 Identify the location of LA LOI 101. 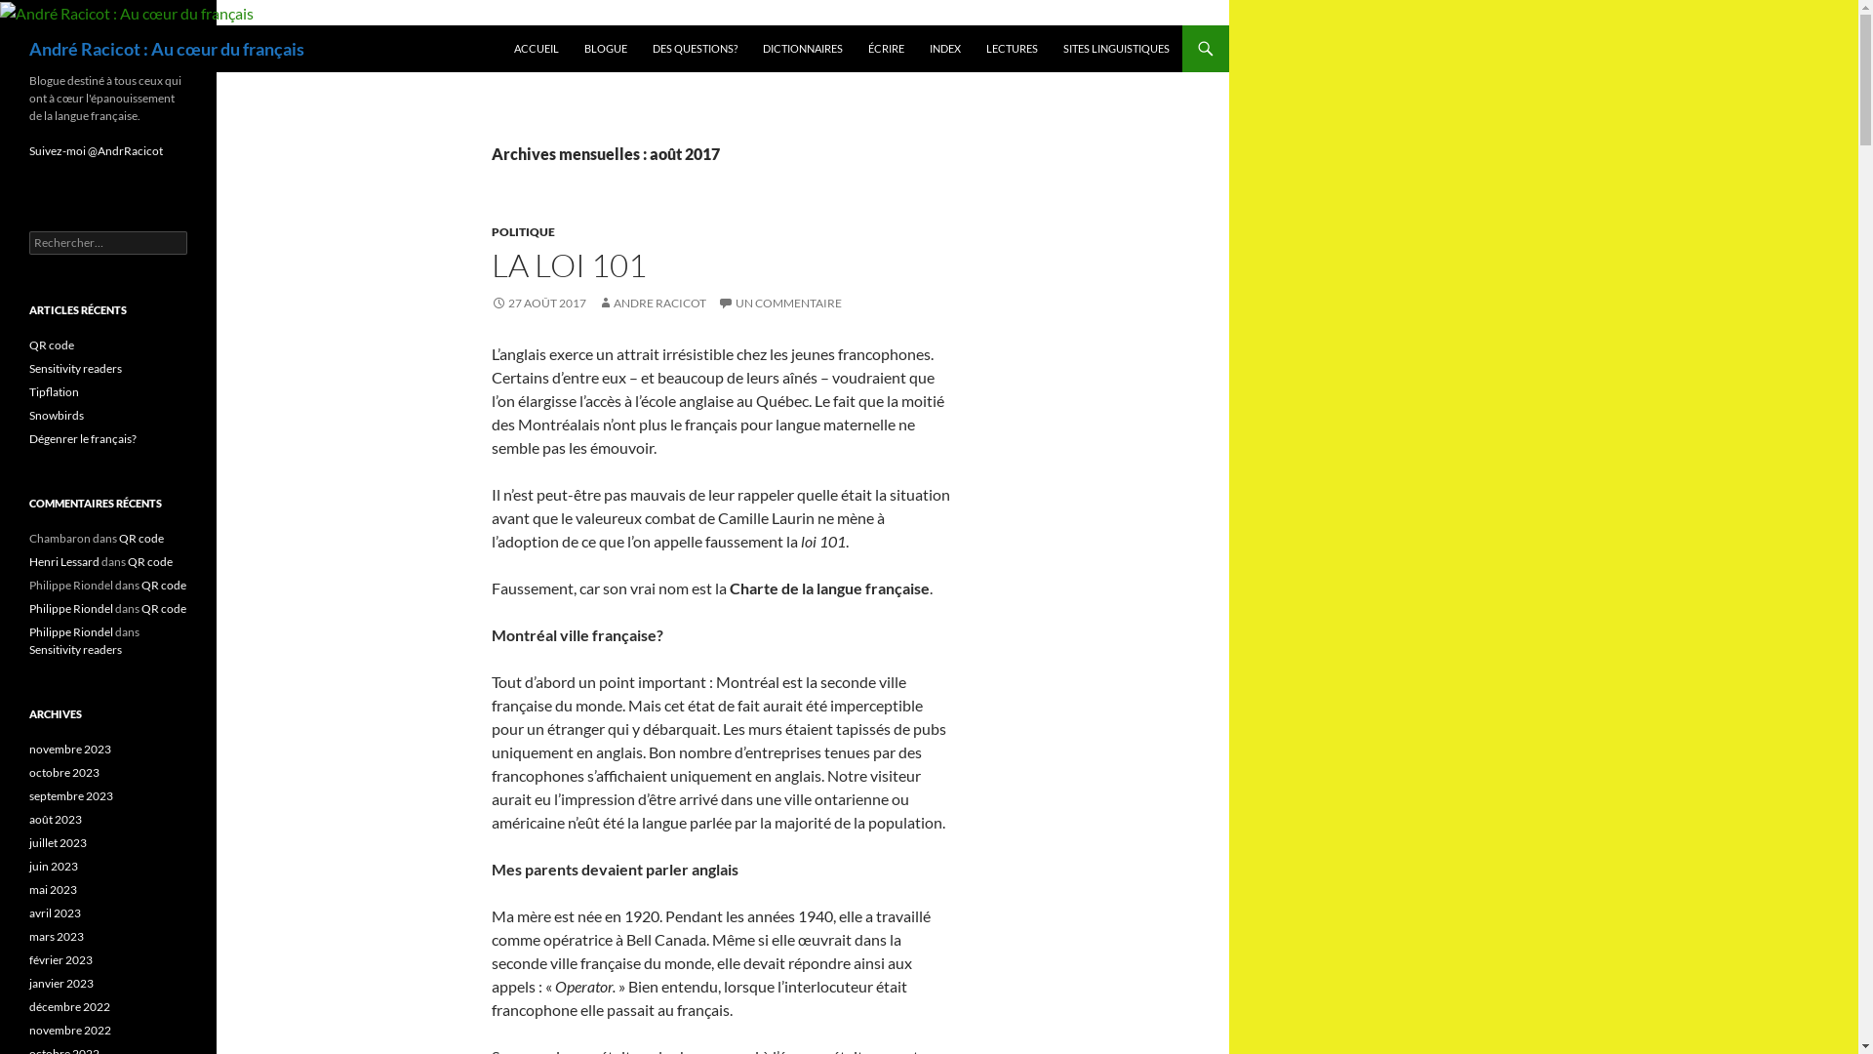
(570, 265).